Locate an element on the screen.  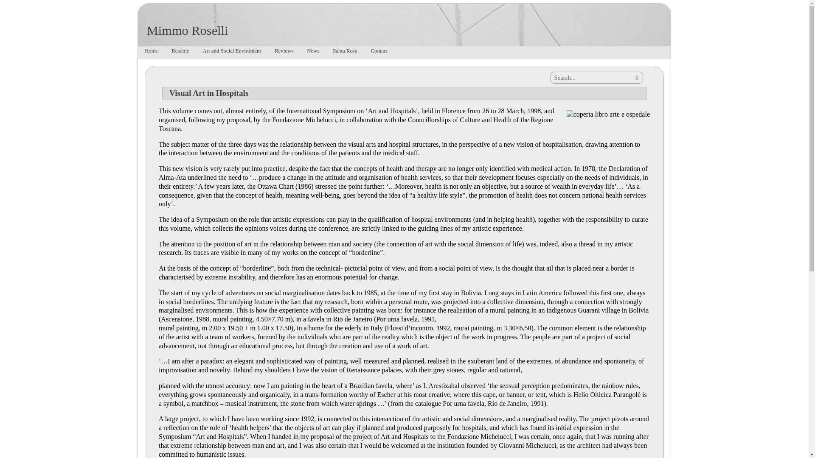
Resume is located at coordinates (180, 53).